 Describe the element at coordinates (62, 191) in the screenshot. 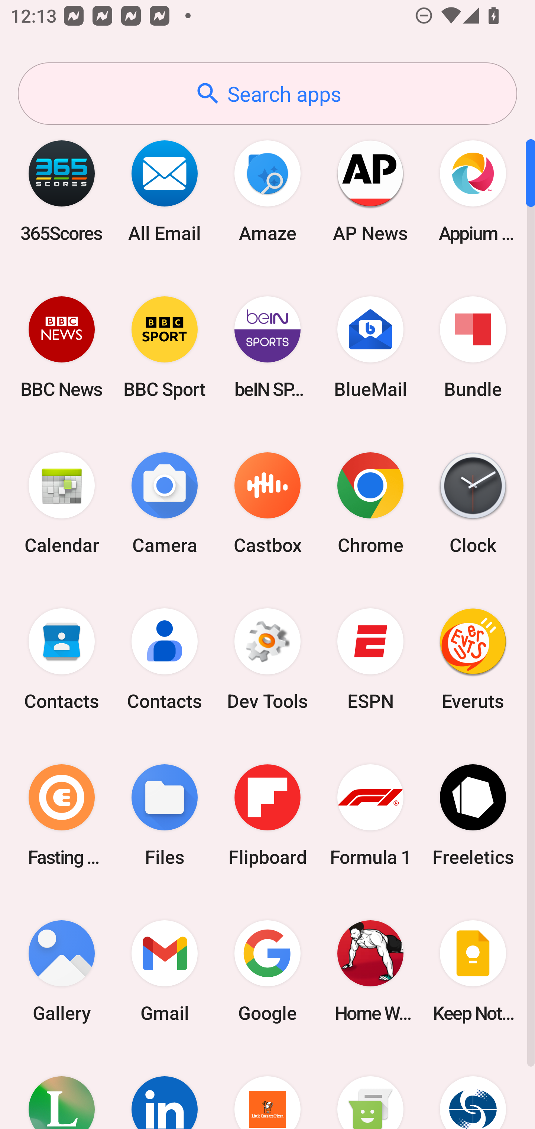

I see `365Scores` at that location.